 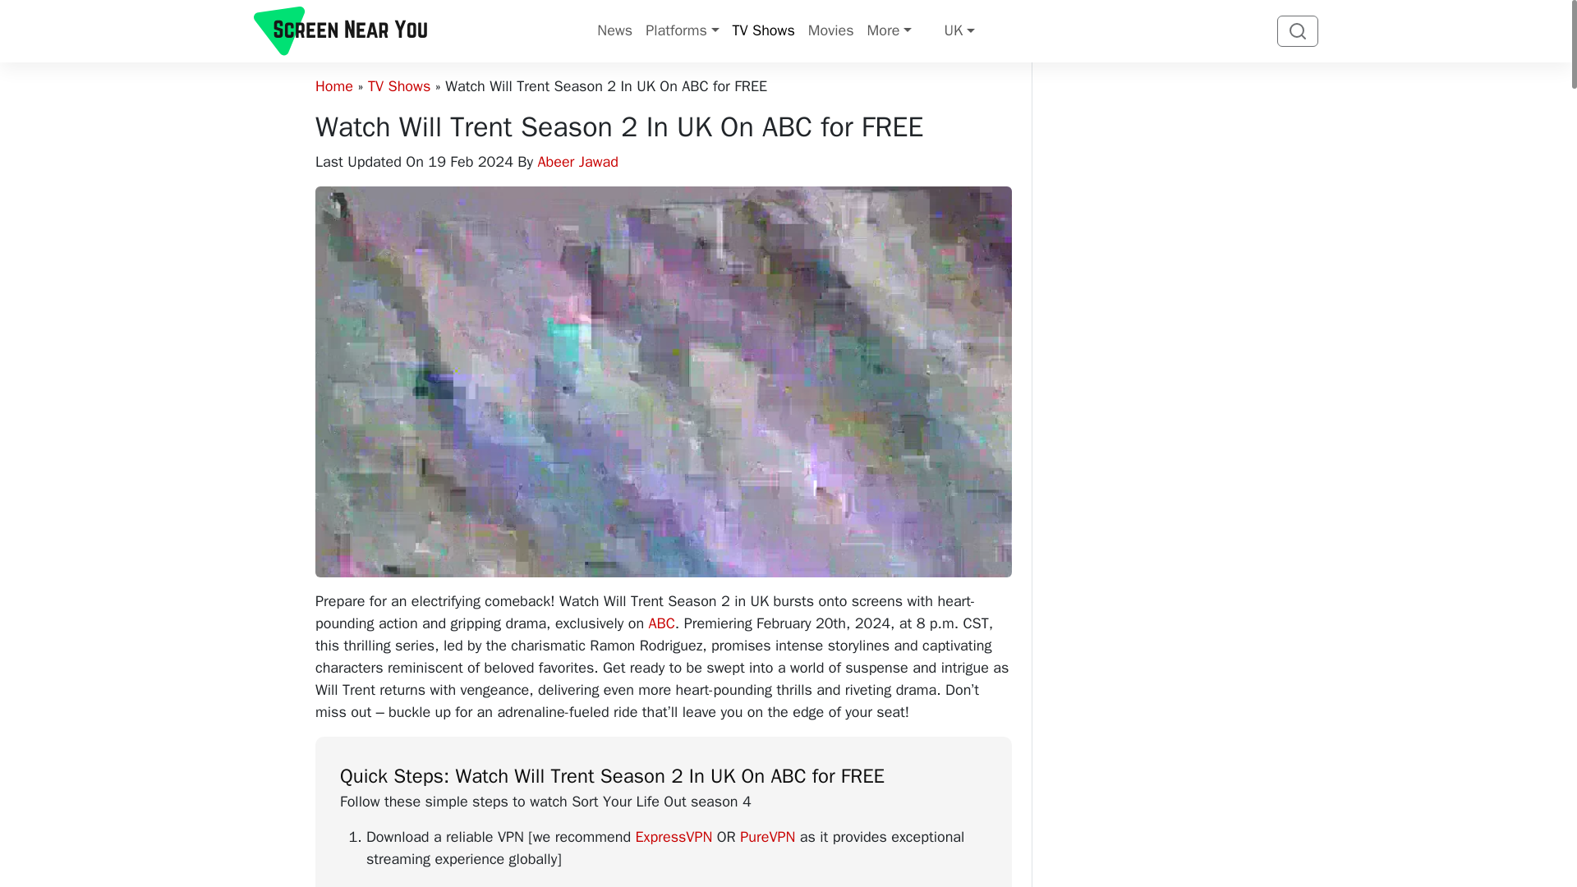 I want to click on UK, so click(x=949, y=31).